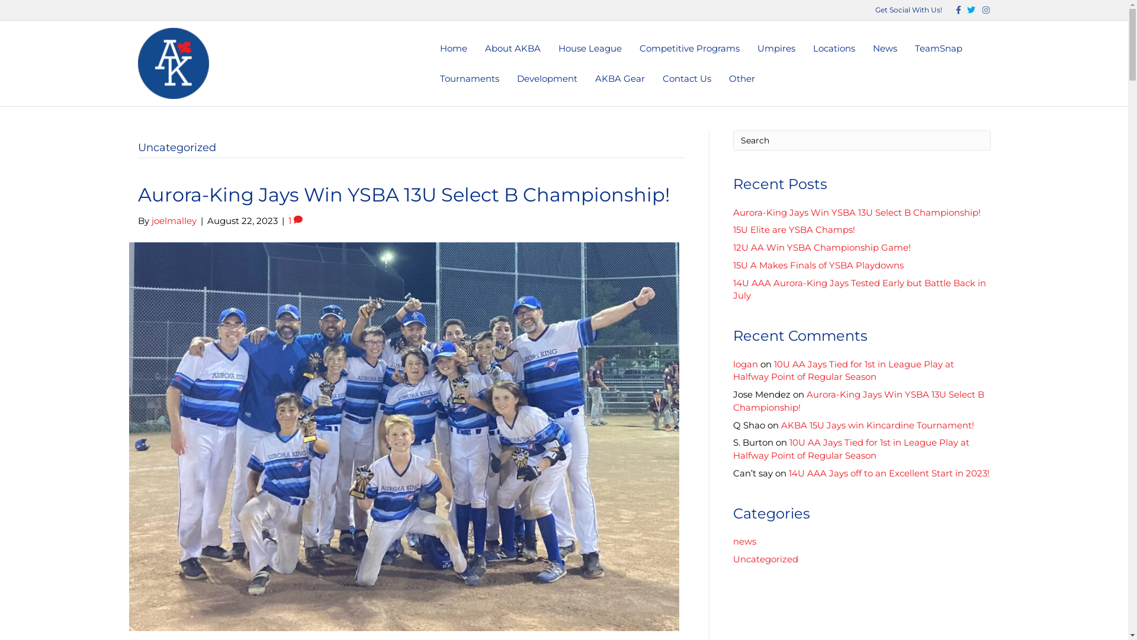  I want to click on Type and press Enter to search., so click(862, 140).